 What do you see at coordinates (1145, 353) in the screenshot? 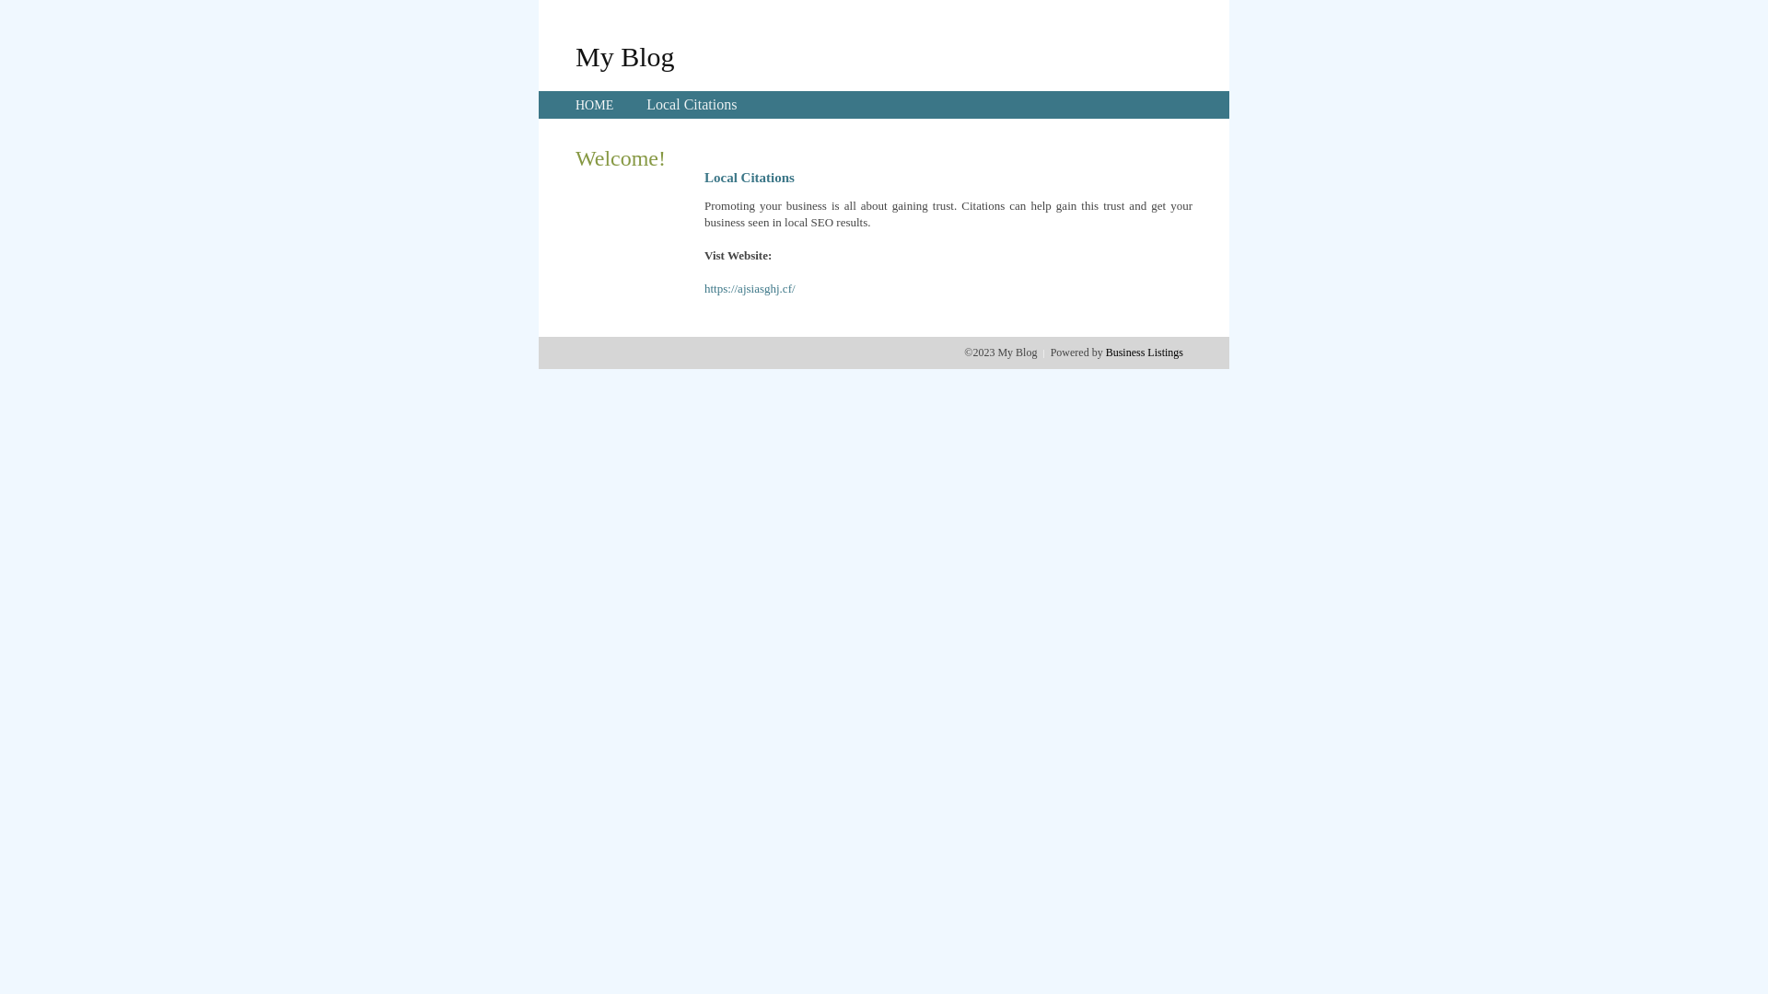
I see `Business Listings` at bounding box center [1145, 353].